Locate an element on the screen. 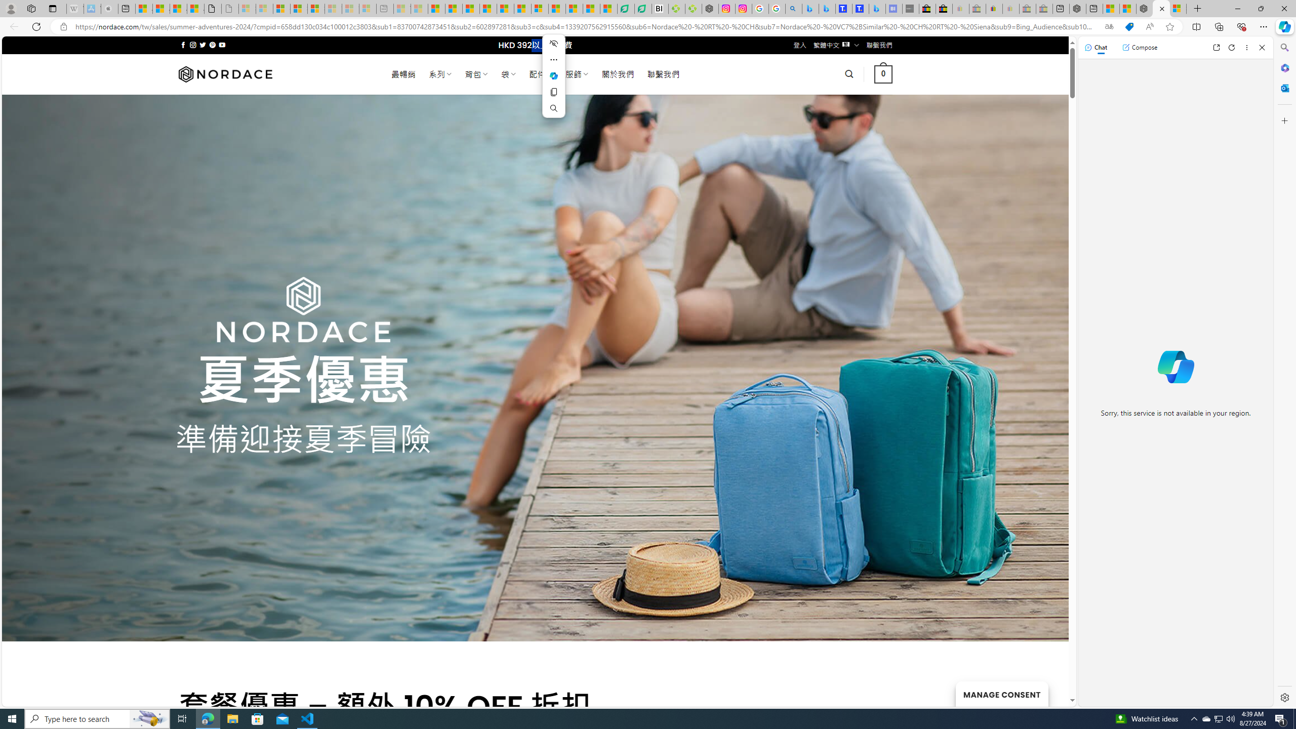 The image size is (1296, 729). Press Room - eBay Inc. - Sleeping is located at coordinates (1028, 9).